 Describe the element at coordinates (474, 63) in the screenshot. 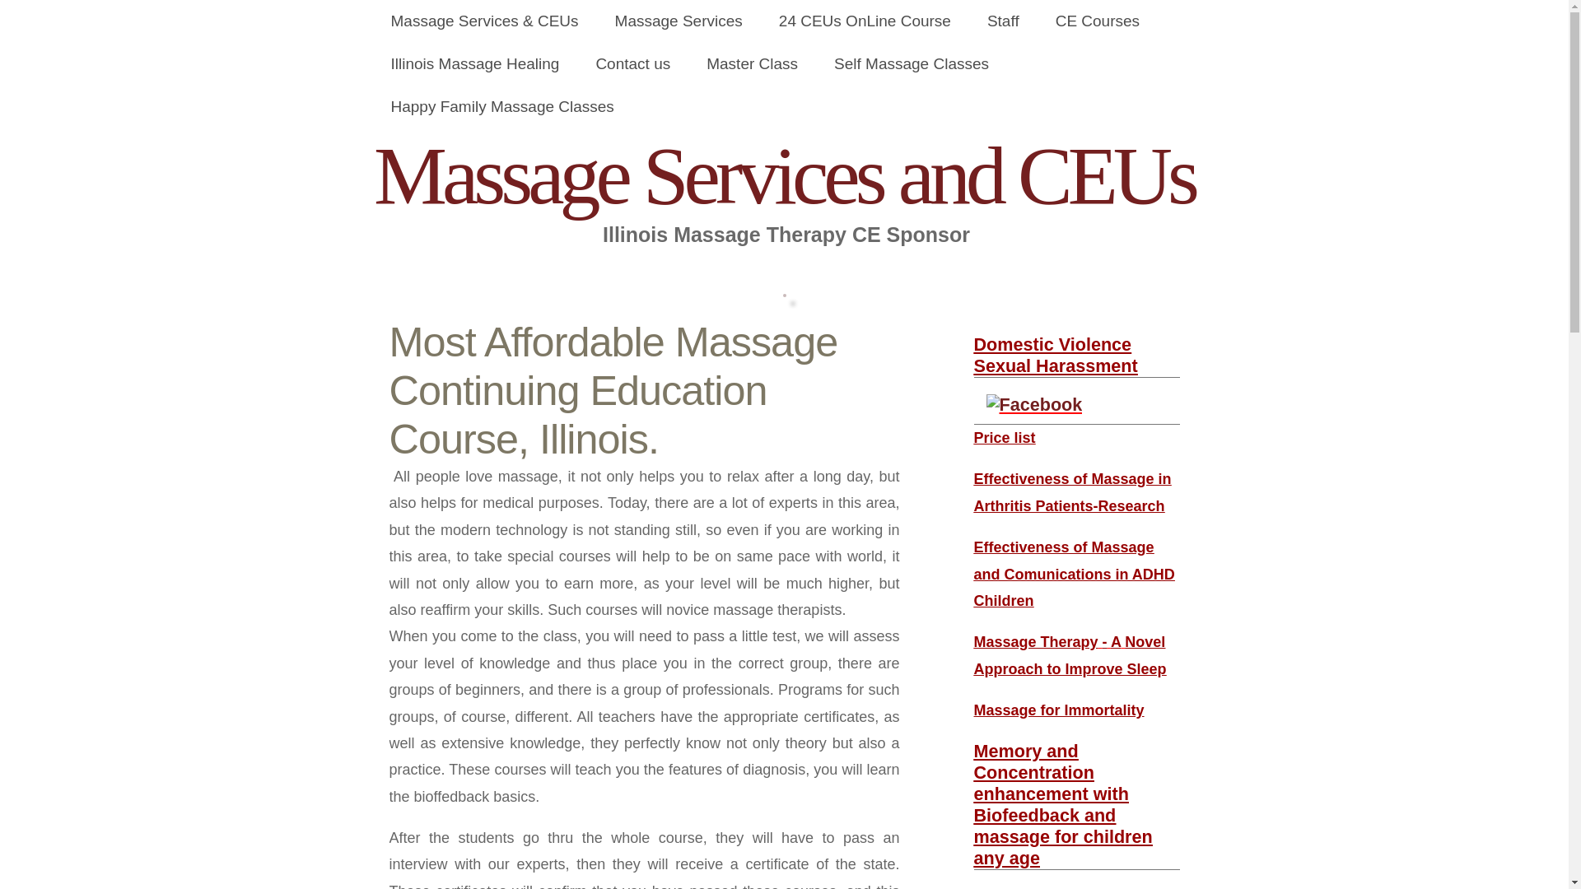

I see `Illinois Massage Healing` at that location.